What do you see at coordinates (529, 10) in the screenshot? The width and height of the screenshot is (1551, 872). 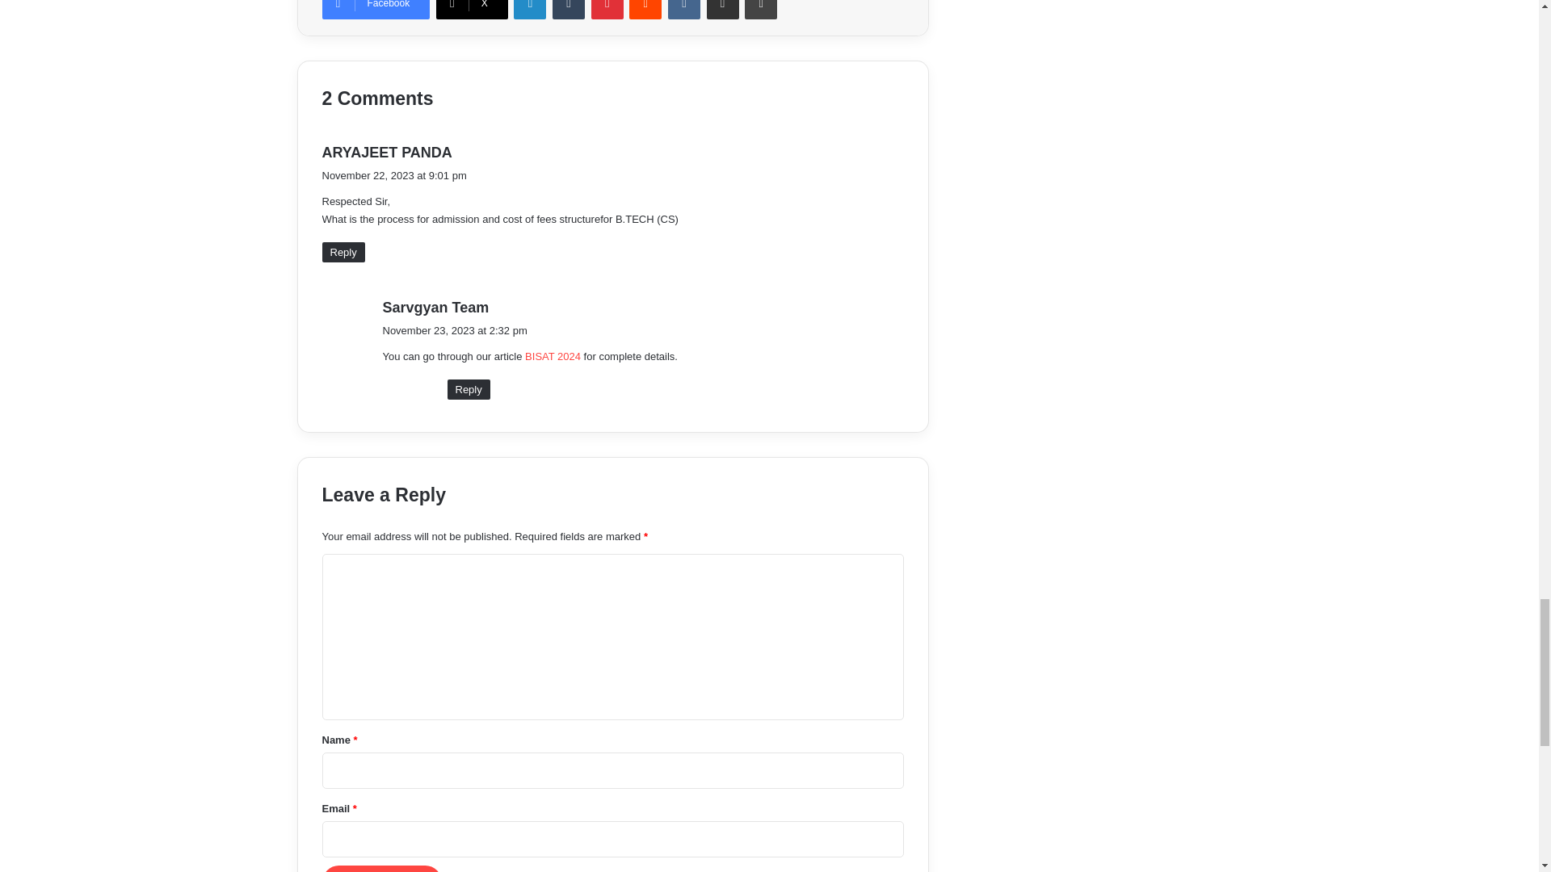 I see `LinkedIn` at bounding box center [529, 10].